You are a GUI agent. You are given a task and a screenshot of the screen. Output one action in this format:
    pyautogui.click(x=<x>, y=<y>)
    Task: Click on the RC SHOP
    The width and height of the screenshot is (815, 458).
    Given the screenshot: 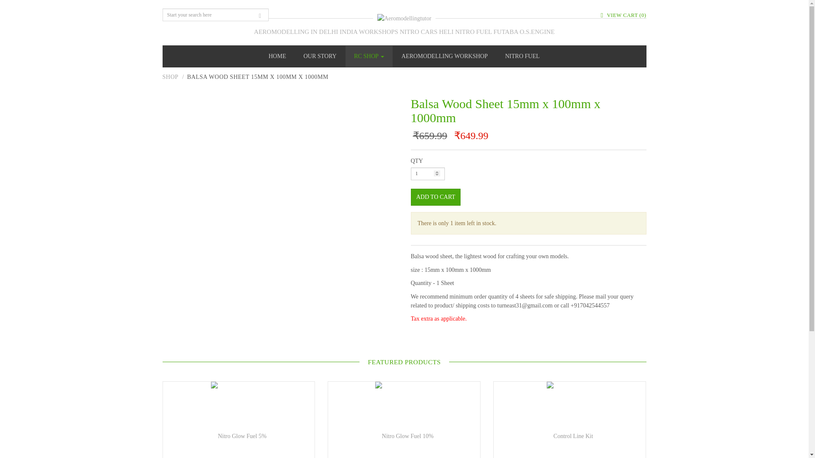 What is the action you would take?
    pyautogui.click(x=369, y=56)
    